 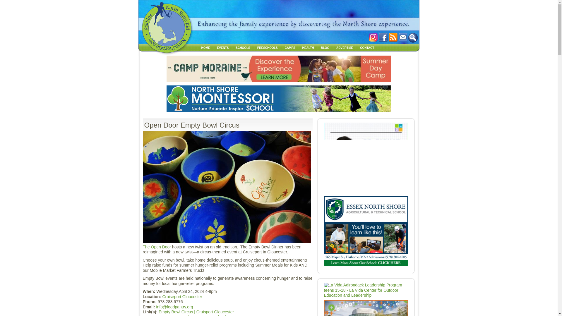 I want to click on CONTACT, so click(x=367, y=47).